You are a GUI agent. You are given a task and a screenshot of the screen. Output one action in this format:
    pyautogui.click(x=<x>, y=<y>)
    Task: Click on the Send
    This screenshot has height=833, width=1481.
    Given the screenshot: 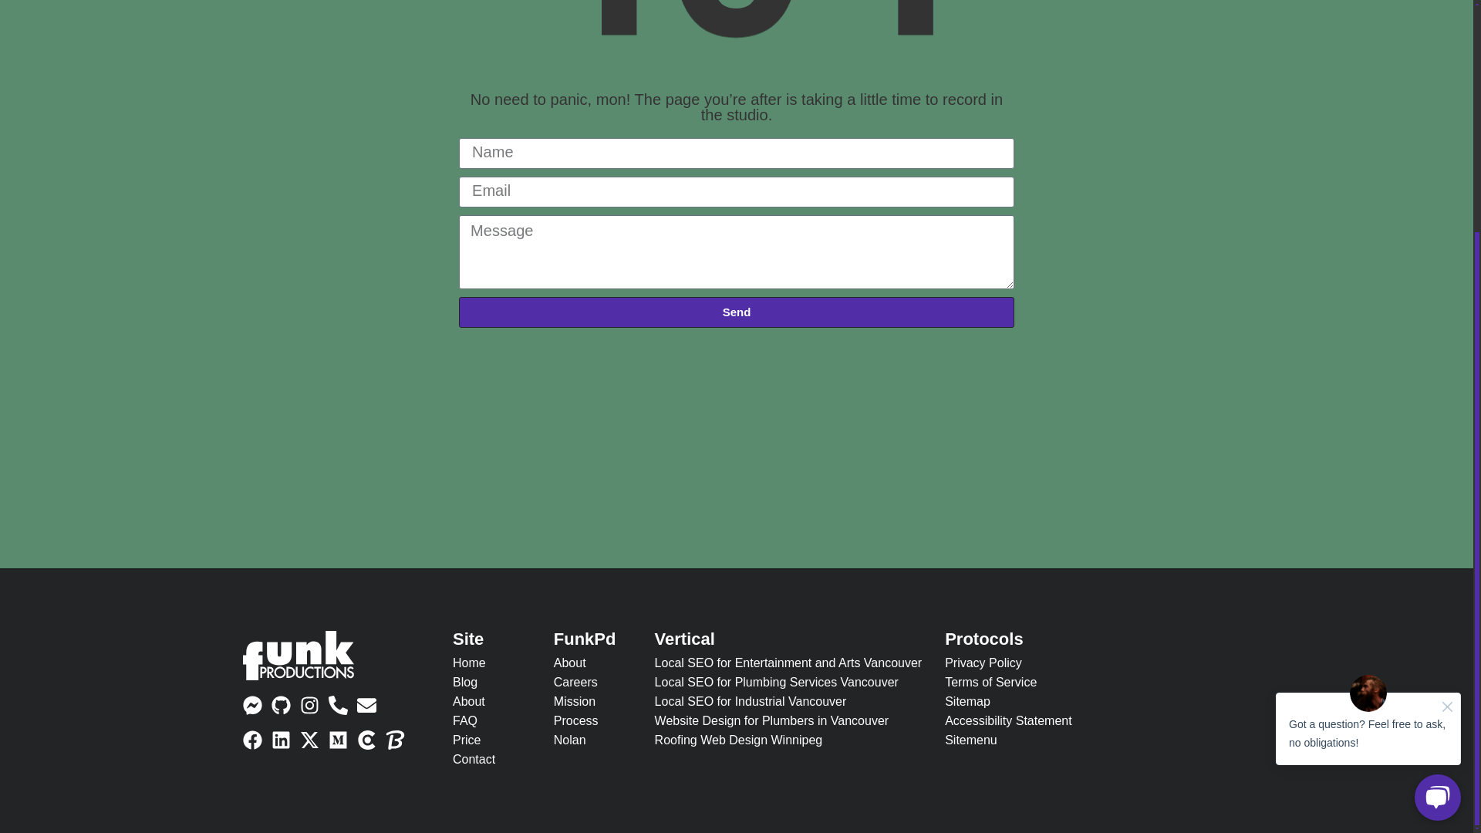 What is the action you would take?
    pyautogui.click(x=737, y=312)
    